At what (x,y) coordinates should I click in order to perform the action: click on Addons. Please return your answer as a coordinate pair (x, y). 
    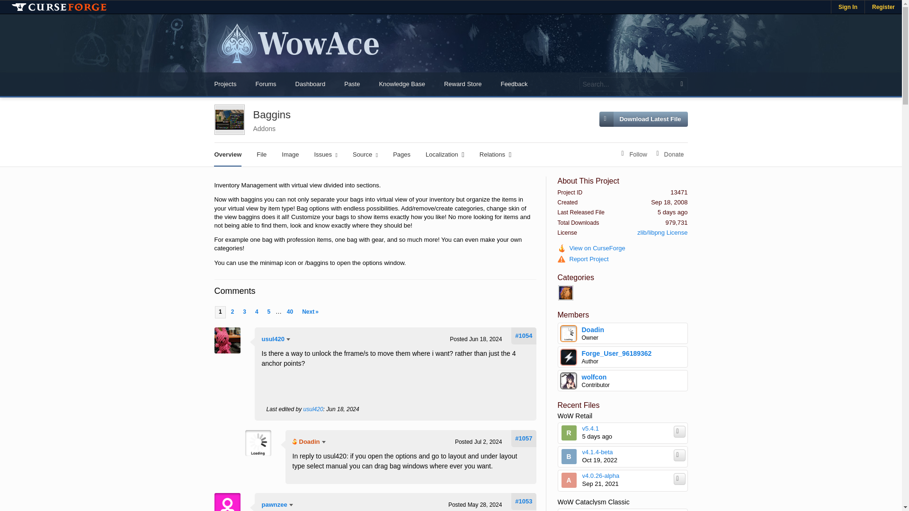
    Looking at the image, I should click on (264, 128).